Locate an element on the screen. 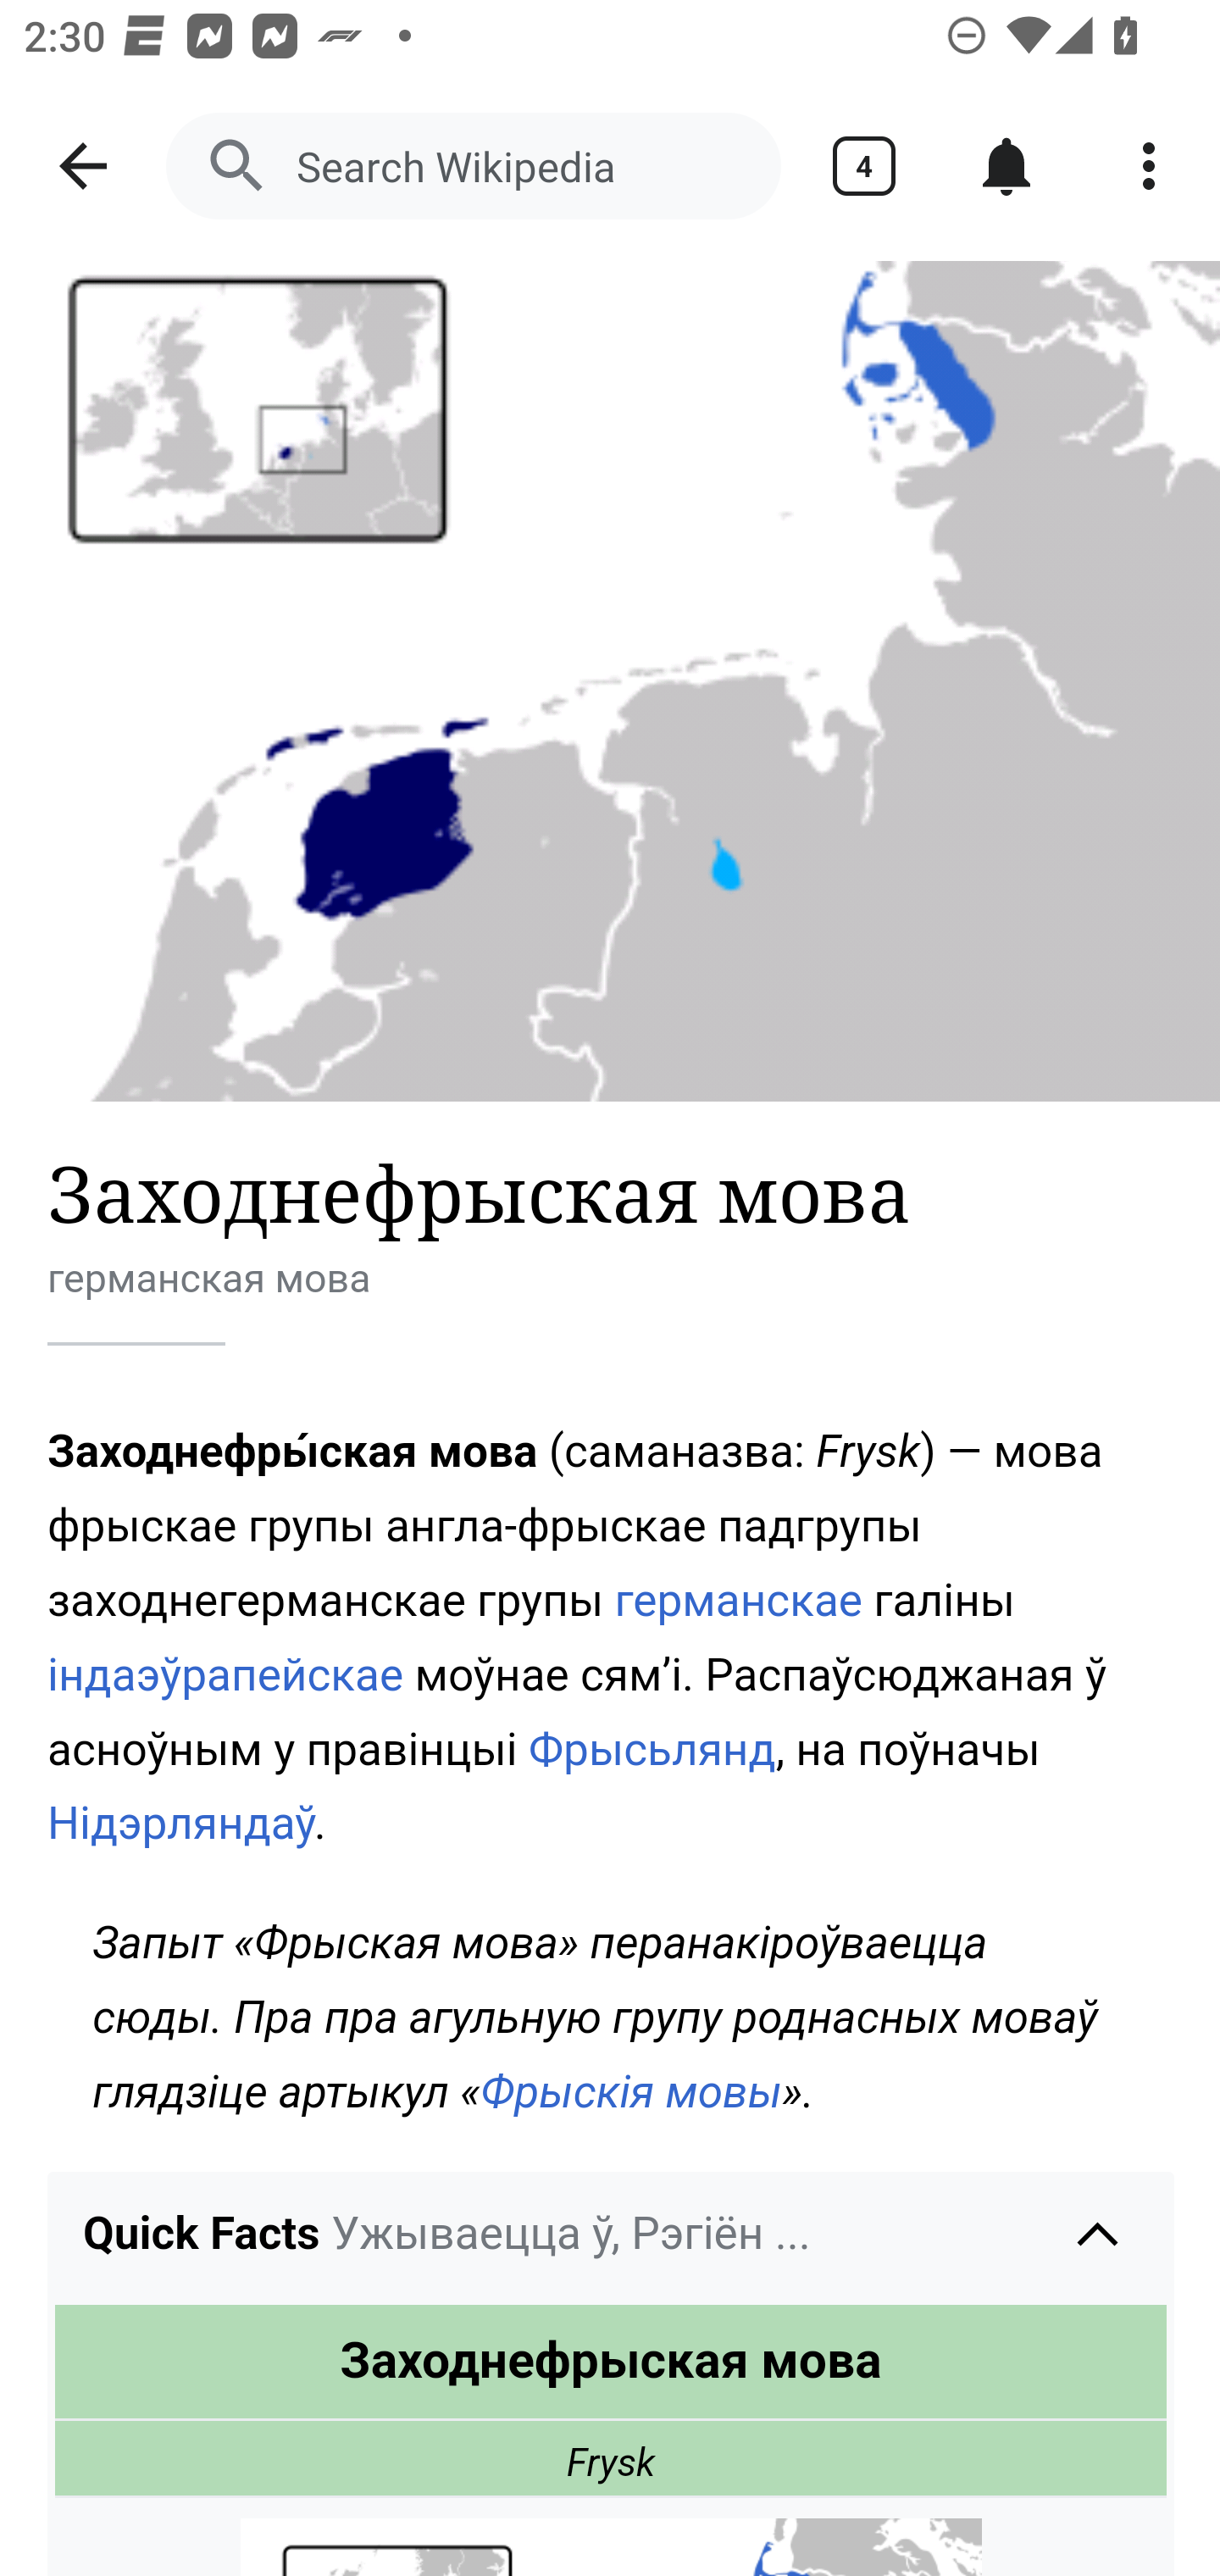  германскае is located at coordinates (740, 1600).